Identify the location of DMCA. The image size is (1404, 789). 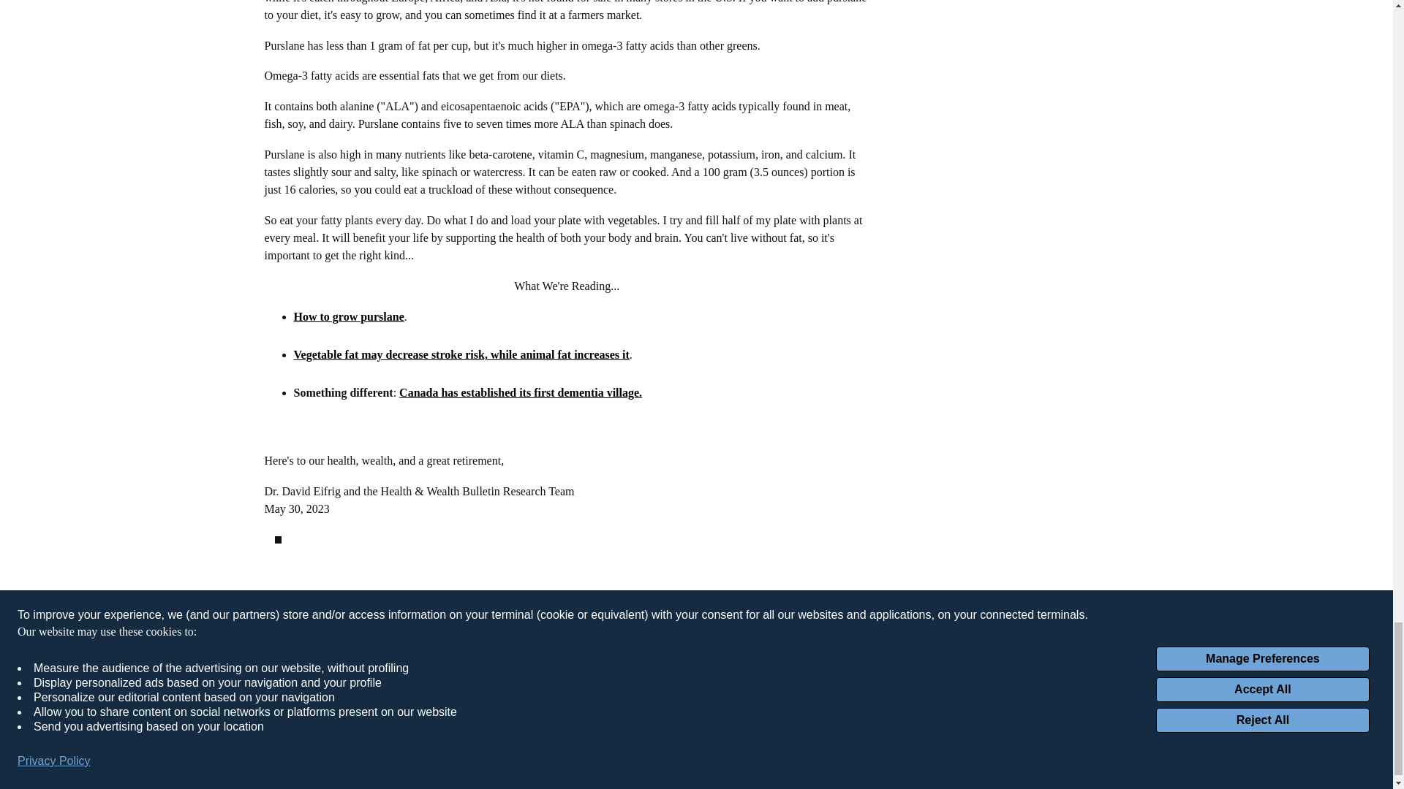
(762, 647).